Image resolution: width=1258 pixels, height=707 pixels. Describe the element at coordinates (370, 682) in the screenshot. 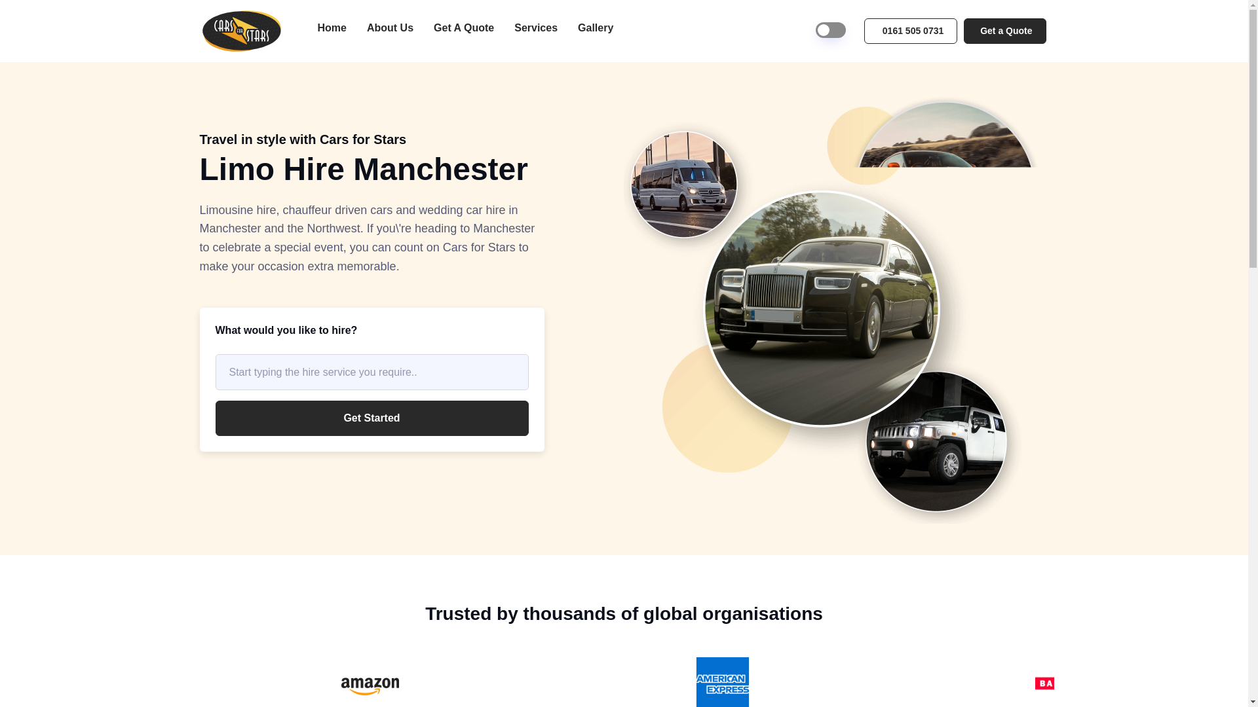

I see `Amazon` at that location.